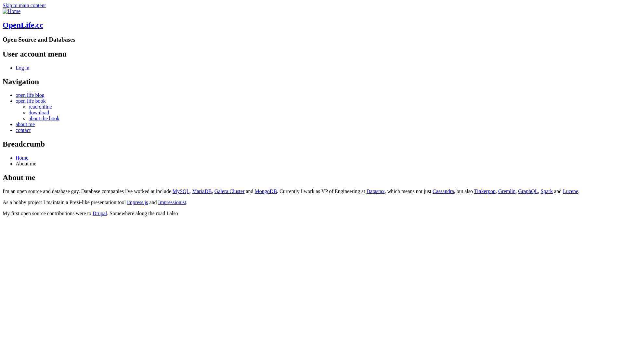 This screenshot has width=624, height=351. Describe the element at coordinates (485, 191) in the screenshot. I see `Tinkerpop` at that location.